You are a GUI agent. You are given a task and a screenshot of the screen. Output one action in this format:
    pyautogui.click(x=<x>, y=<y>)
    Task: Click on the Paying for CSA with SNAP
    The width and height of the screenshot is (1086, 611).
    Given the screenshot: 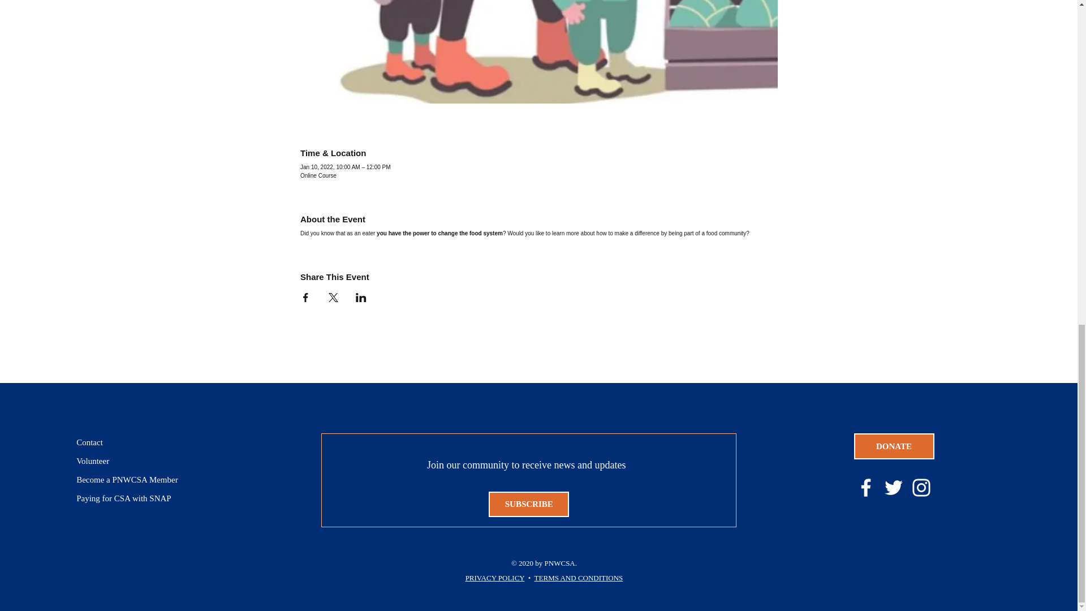 What is the action you would take?
    pyautogui.click(x=135, y=498)
    